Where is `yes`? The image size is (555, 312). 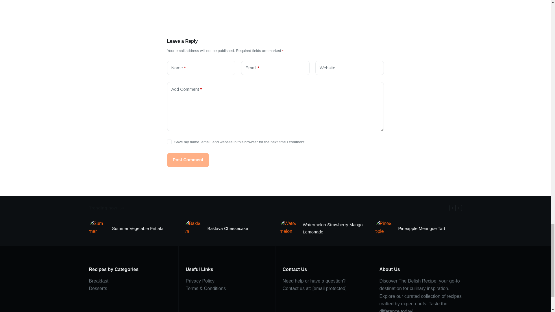 yes is located at coordinates (169, 142).